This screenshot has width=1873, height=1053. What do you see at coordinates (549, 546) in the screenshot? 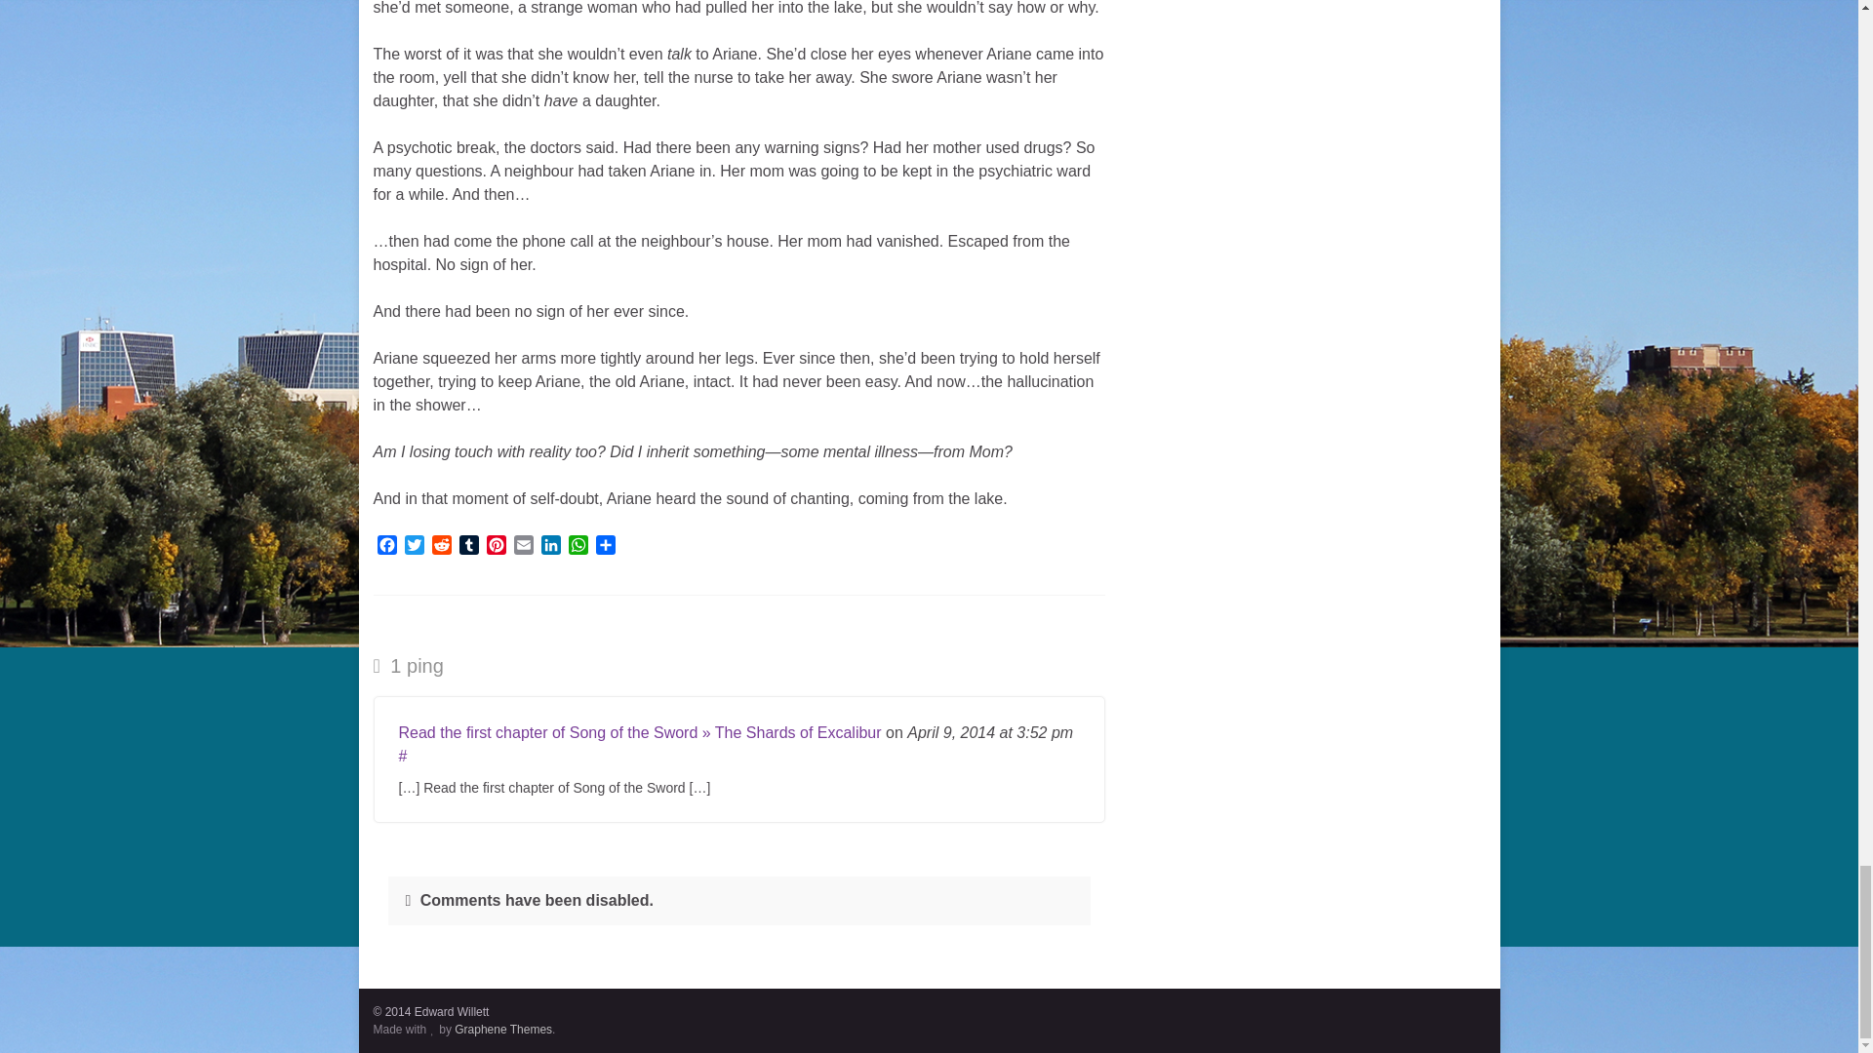
I see `LinkedIn` at bounding box center [549, 546].